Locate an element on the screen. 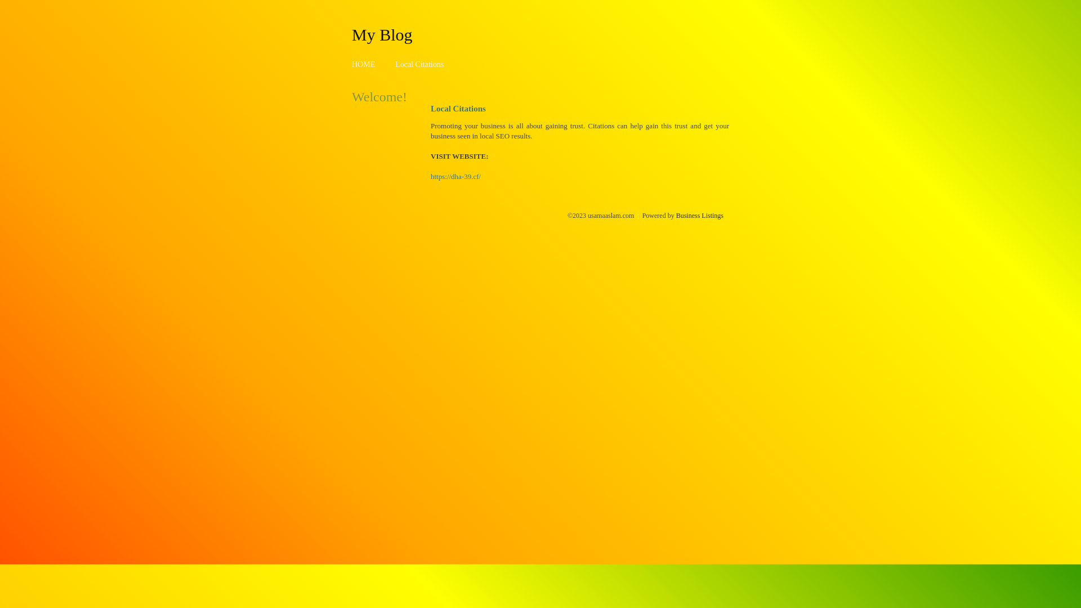 This screenshot has width=1081, height=608. HOME is located at coordinates (364, 64).